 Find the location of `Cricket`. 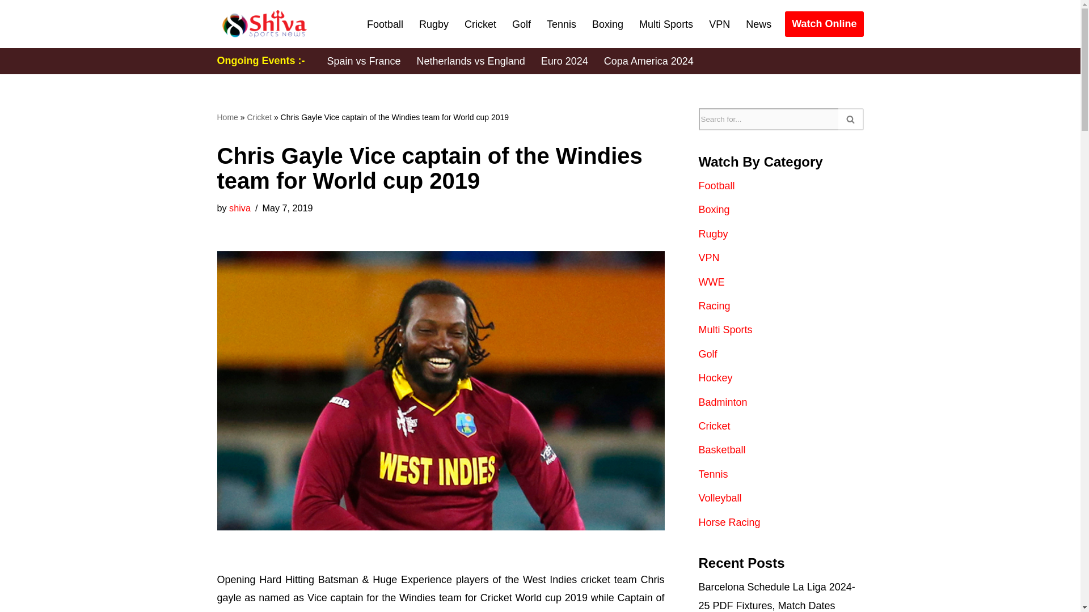

Cricket is located at coordinates (480, 24).